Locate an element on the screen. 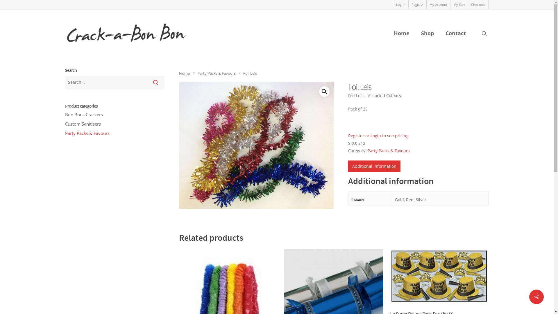 The width and height of the screenshot is (558, 314). Contact is located at coordinates (456, 33).